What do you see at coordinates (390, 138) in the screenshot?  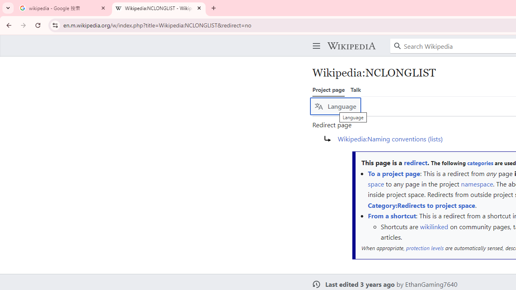 I see `Wikipedia:Naming conventions (lists)` at bounding box center [390, 138].